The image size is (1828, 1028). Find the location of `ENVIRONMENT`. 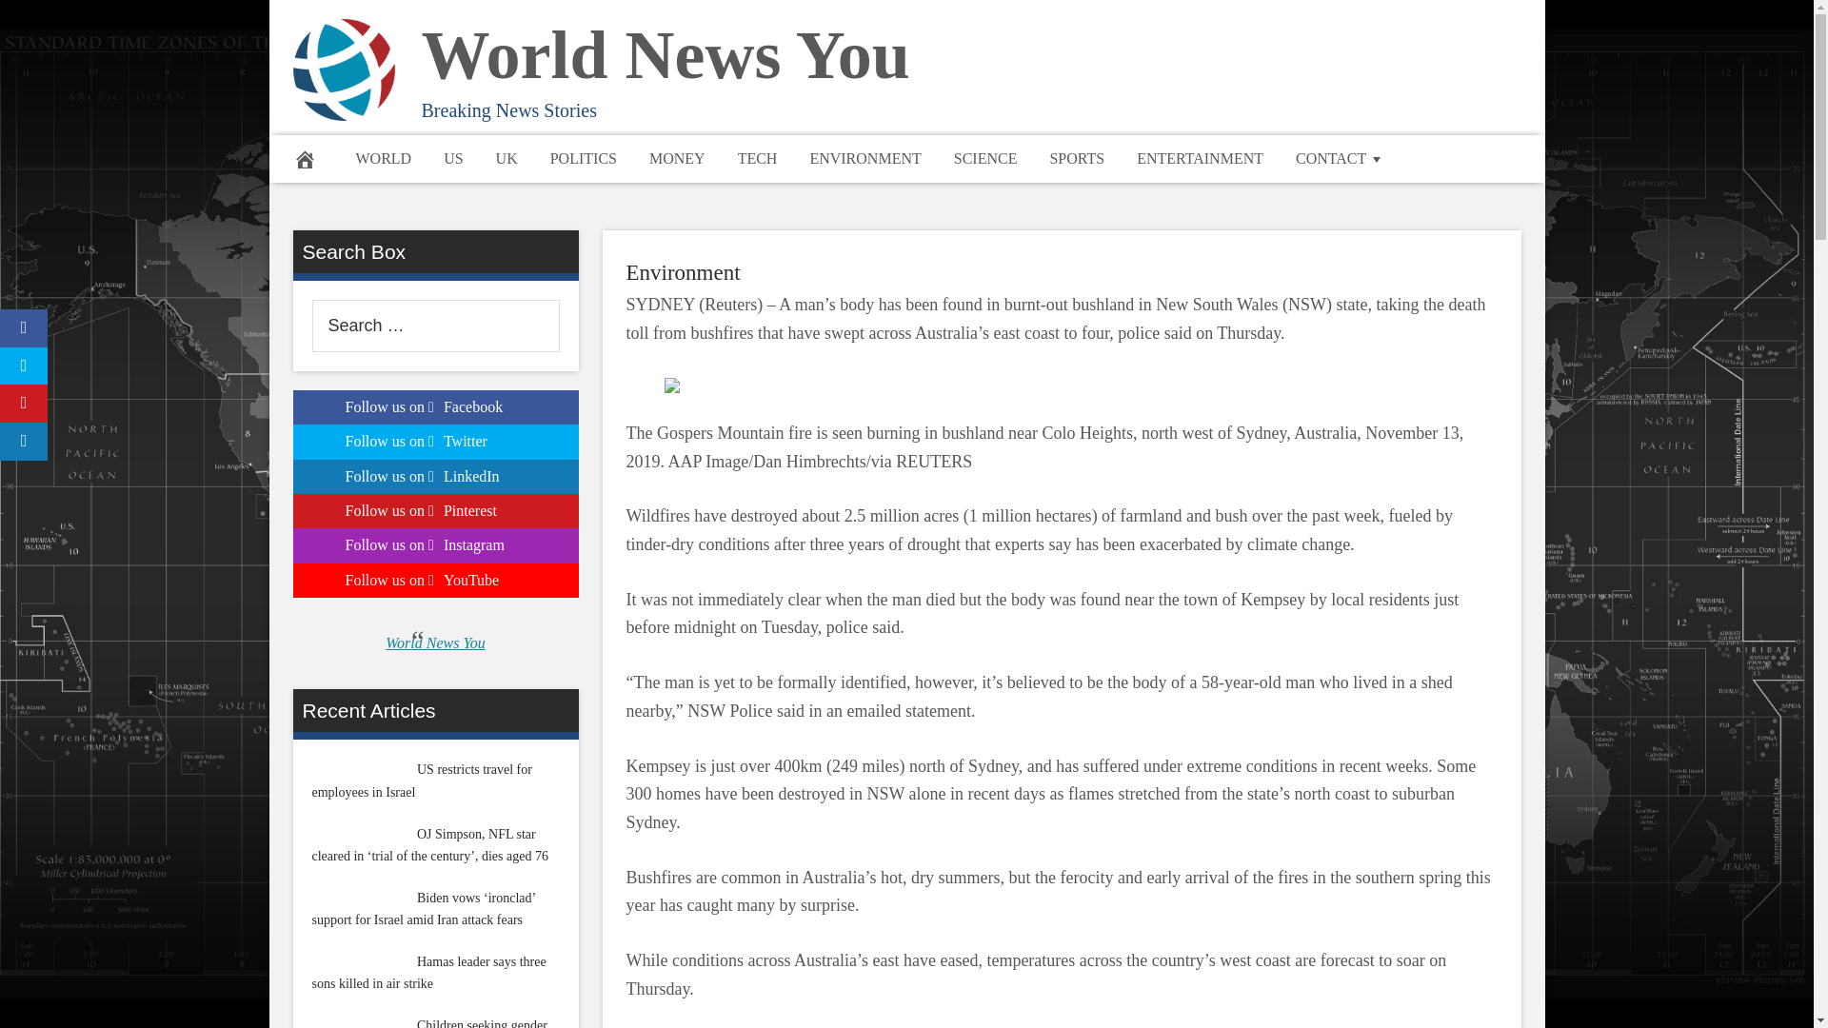

ENVIRONMENT is located at coordinates (864, 158).